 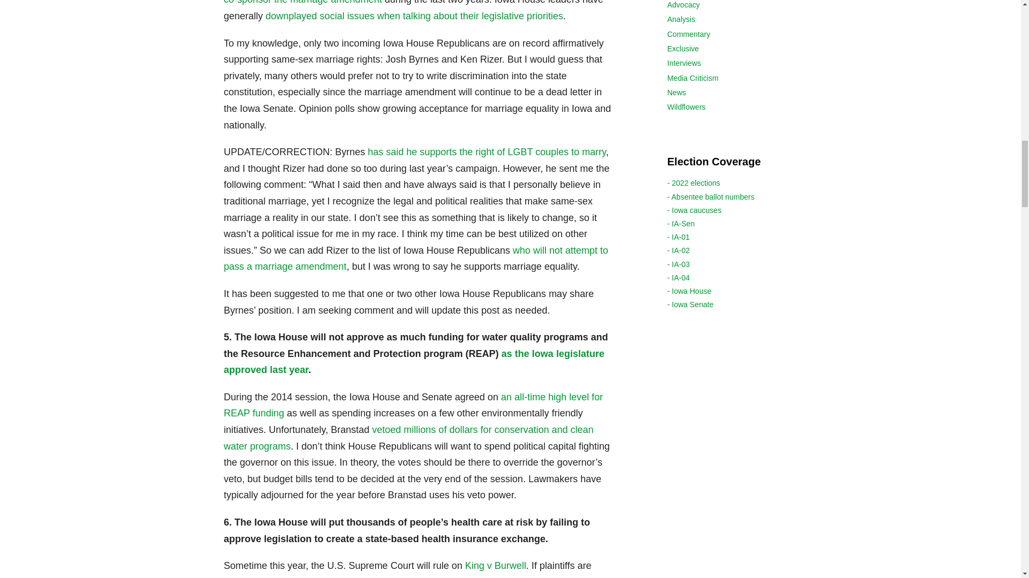 What do you see at coordinates (416, 258) in the screenshot?
I see `who will not attempt to pass a marriage amendment` at bounding box center [416, 258].